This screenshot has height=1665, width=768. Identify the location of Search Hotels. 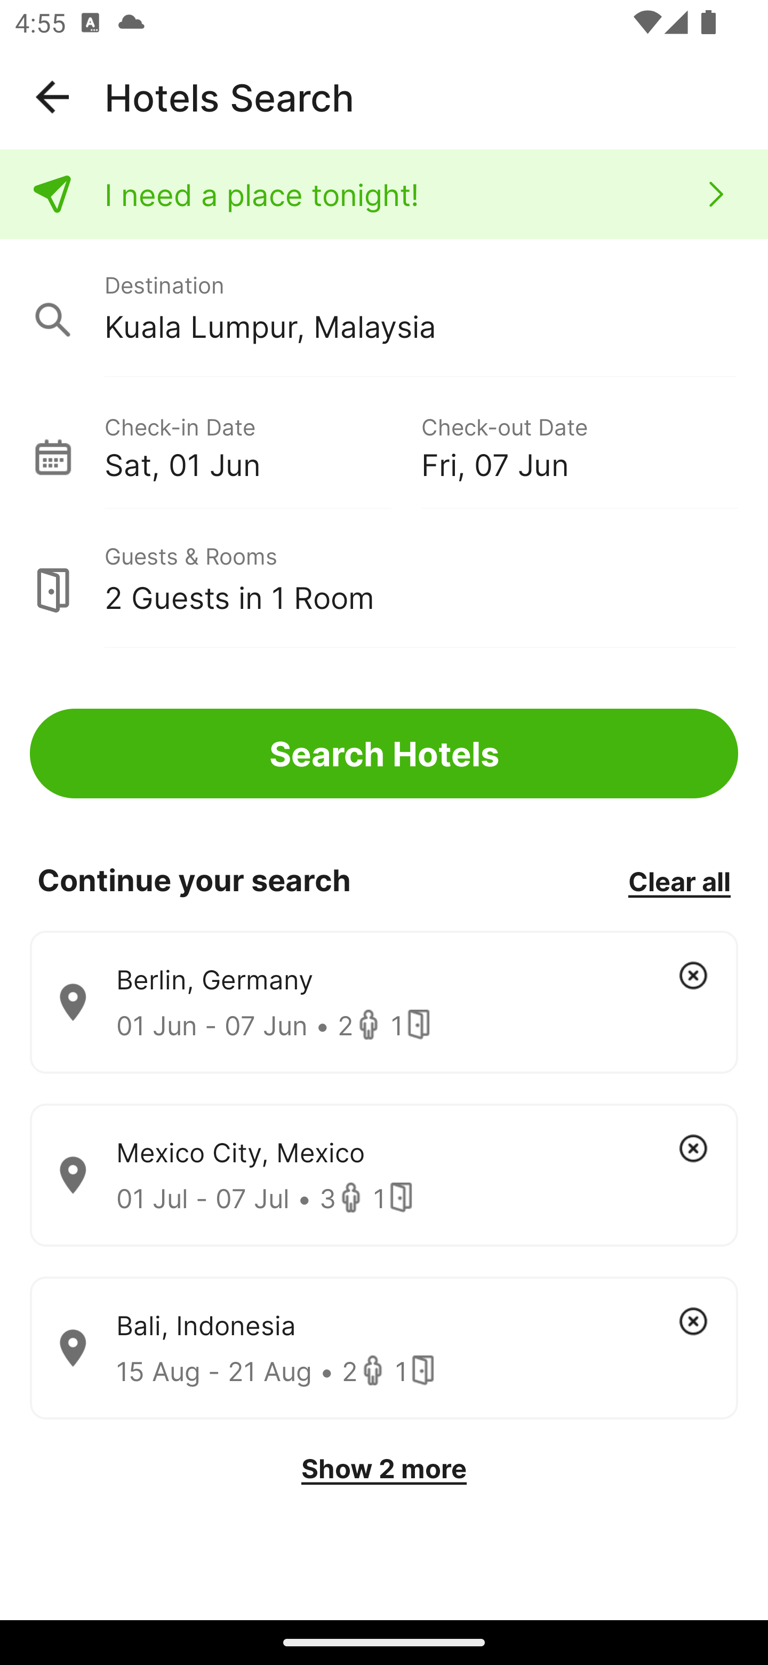
(384, 754).